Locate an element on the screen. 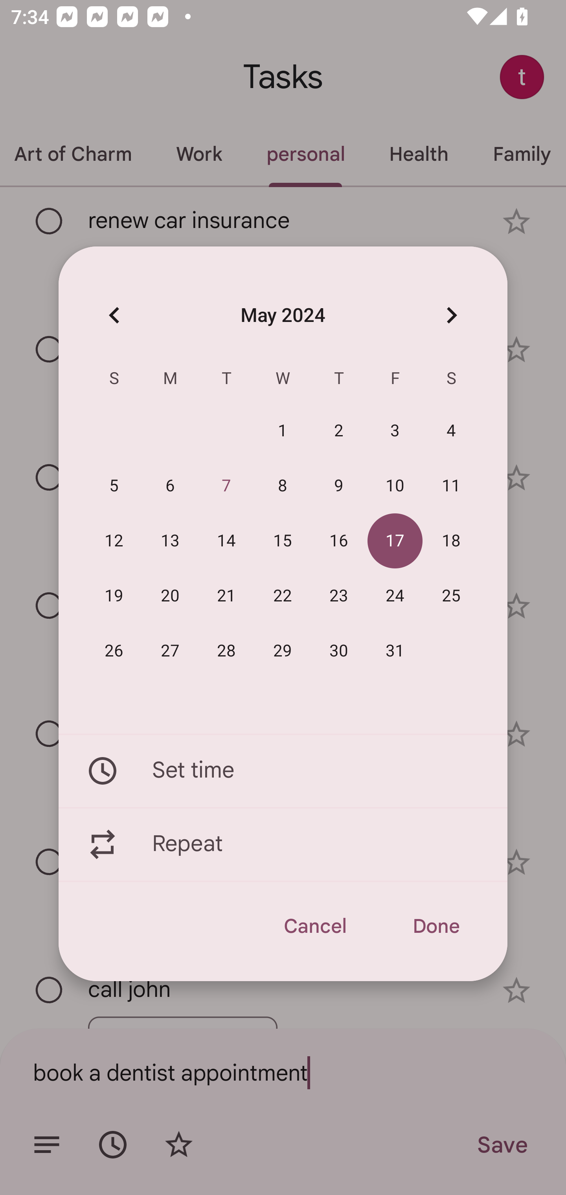 The width and height of the screenshot is (566, 1195). 2 02 May 2024 is located at coordinates (339, 431).